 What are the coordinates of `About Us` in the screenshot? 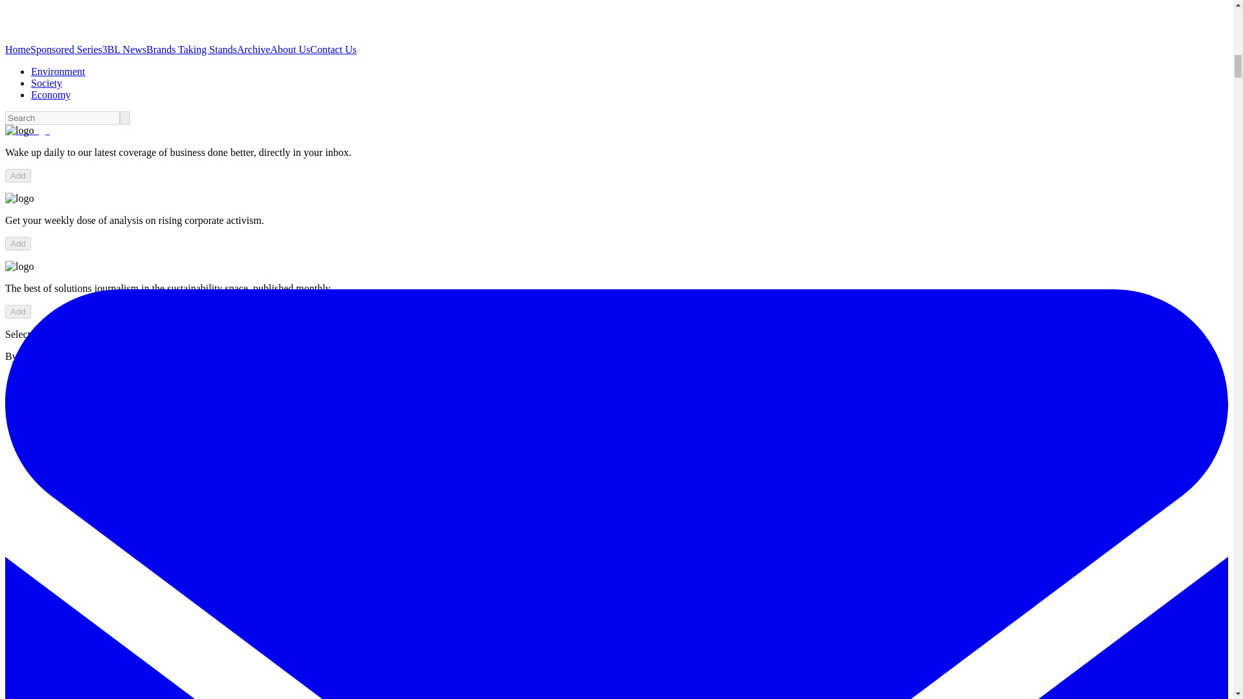 It's located at (291, 49).